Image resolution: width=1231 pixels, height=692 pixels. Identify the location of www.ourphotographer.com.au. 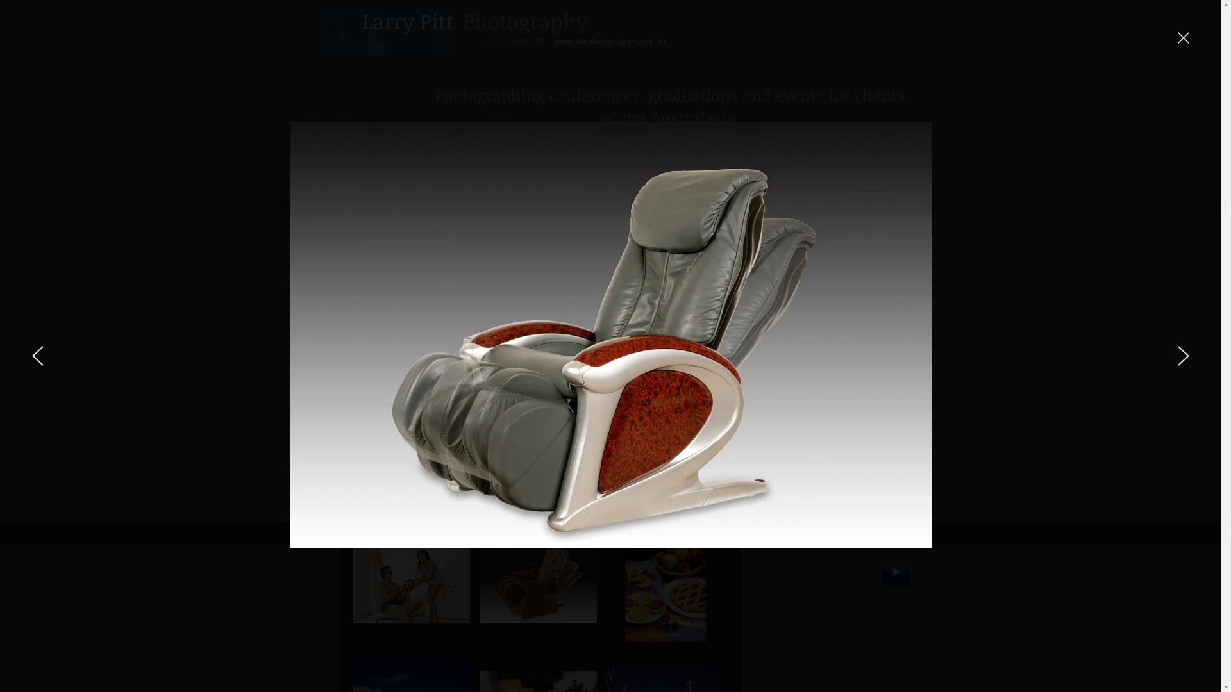
(610, 42).